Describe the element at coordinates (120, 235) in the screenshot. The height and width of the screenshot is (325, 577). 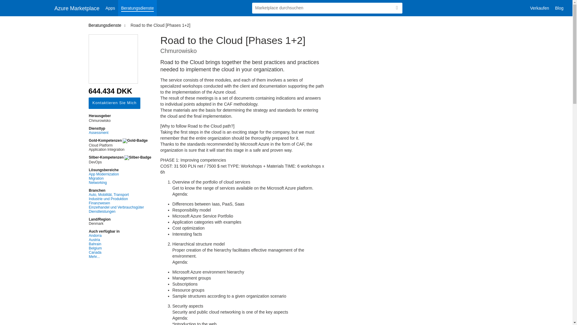
I see `Andorra` at that location.